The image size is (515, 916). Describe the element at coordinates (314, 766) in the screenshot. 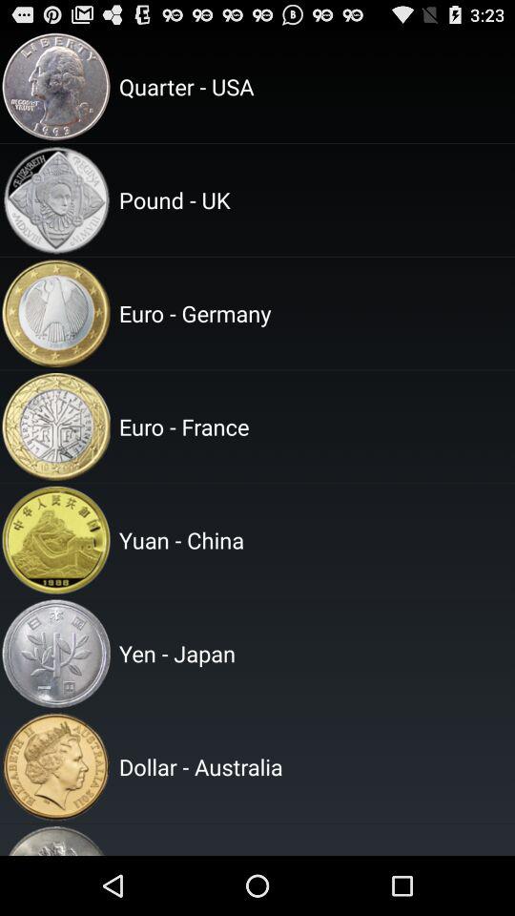

I see `open the dollar - australia item` at that location.